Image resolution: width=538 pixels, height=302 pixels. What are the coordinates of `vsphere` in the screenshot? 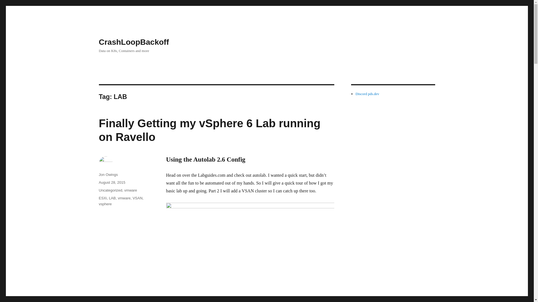 It's located at (105, 204).